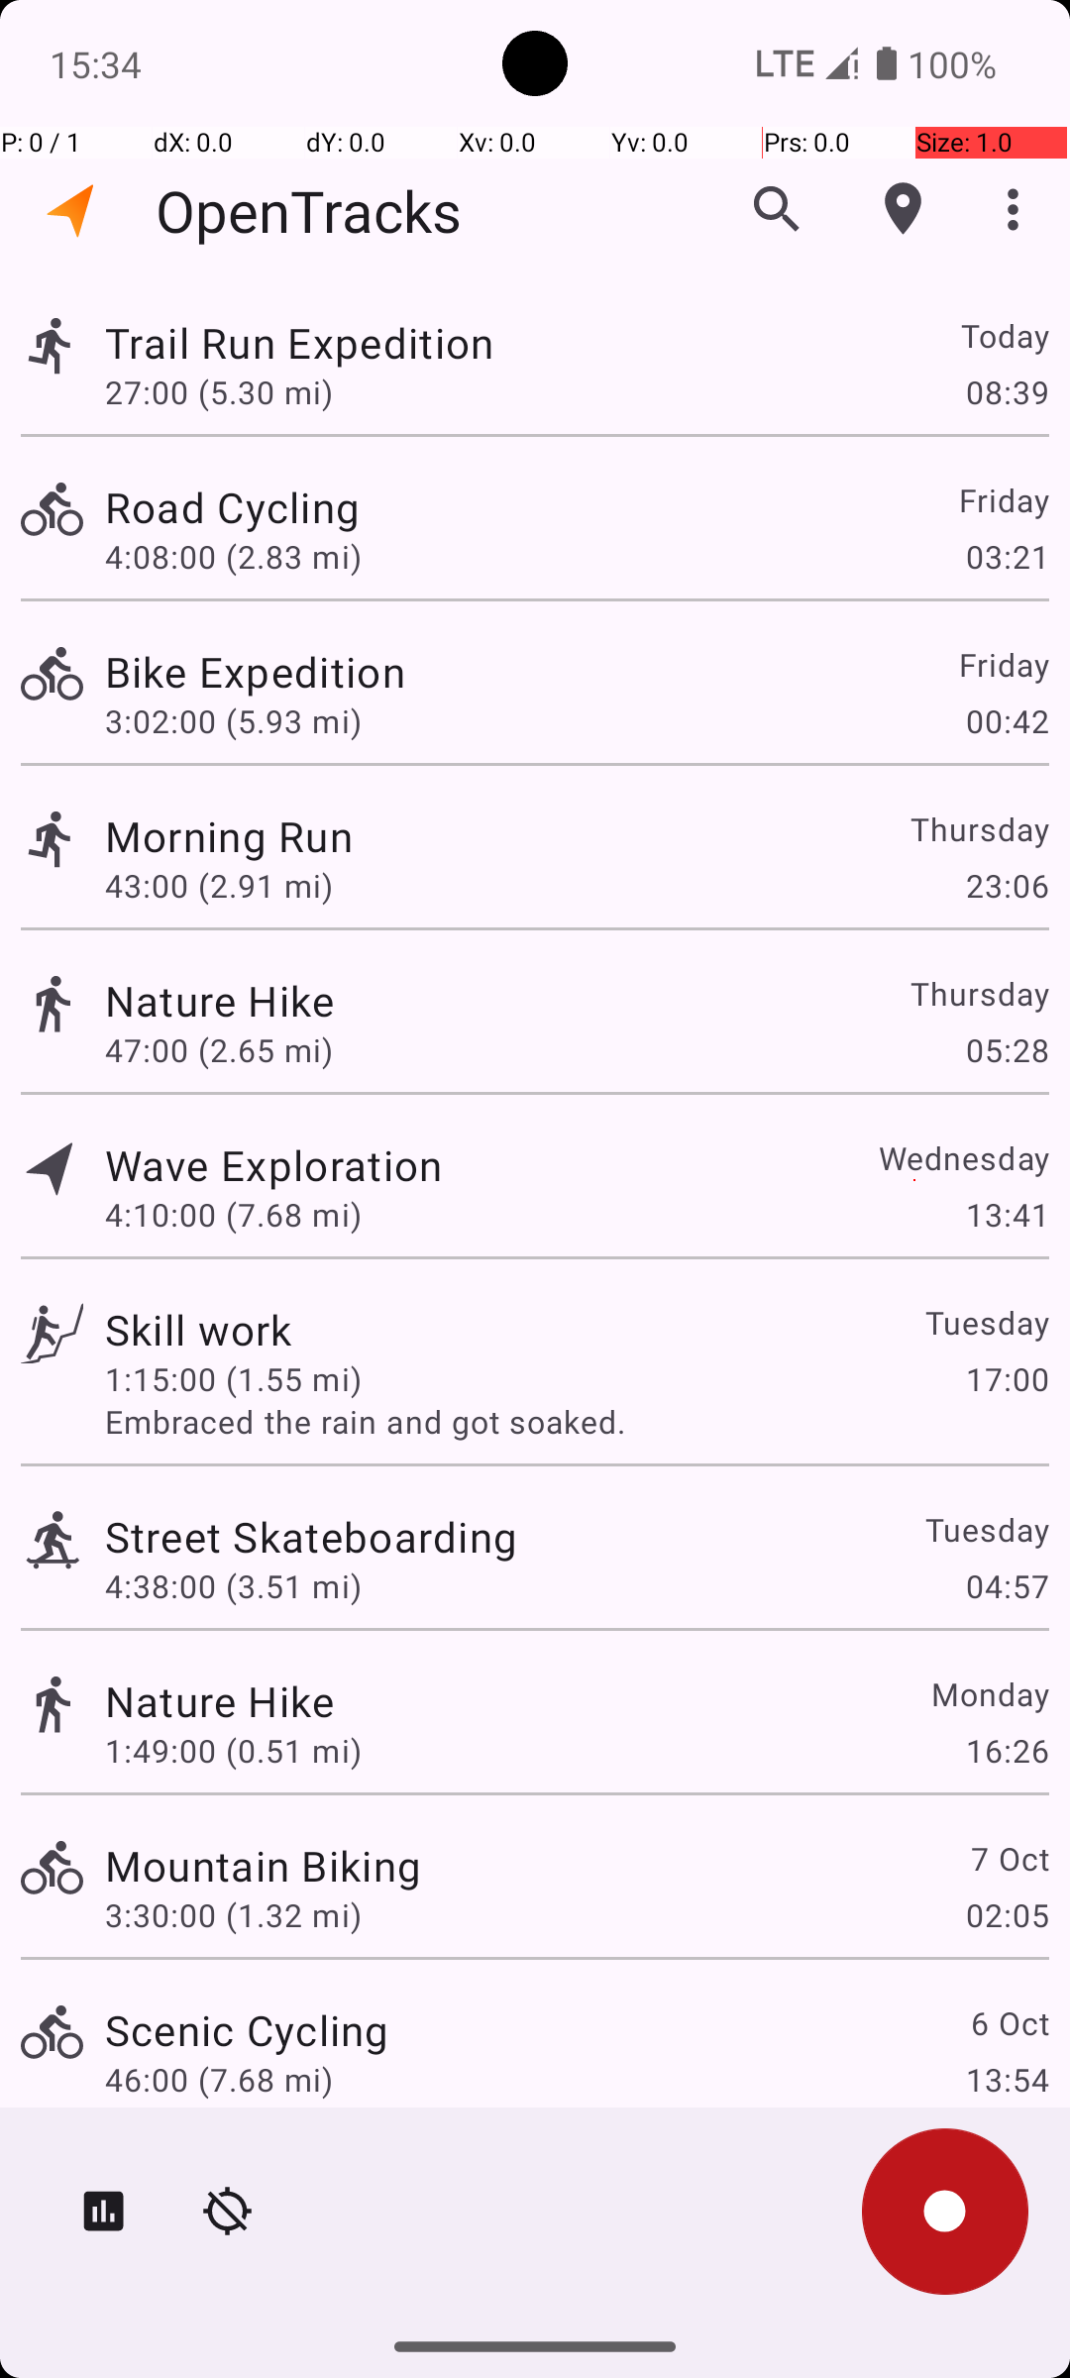 The image size is (1070, 2378). I want to click on 4:10:00 (7.68 mi), so click(234, 1215).